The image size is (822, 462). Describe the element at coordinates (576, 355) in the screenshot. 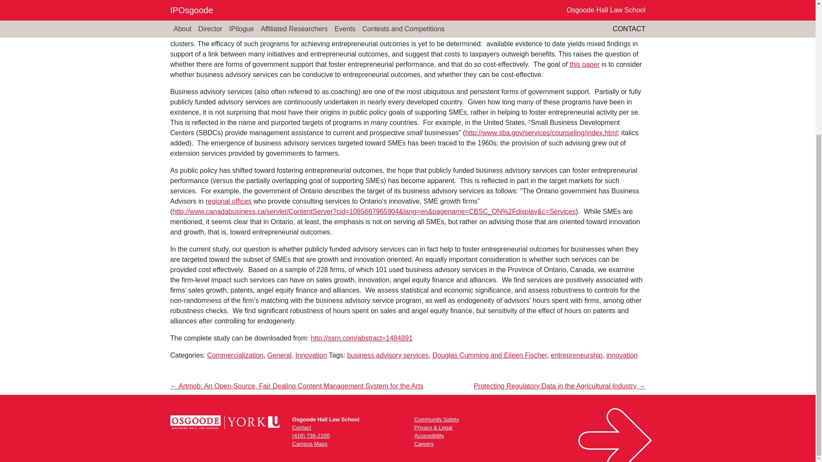

I see `entrepreneurship` at that location.